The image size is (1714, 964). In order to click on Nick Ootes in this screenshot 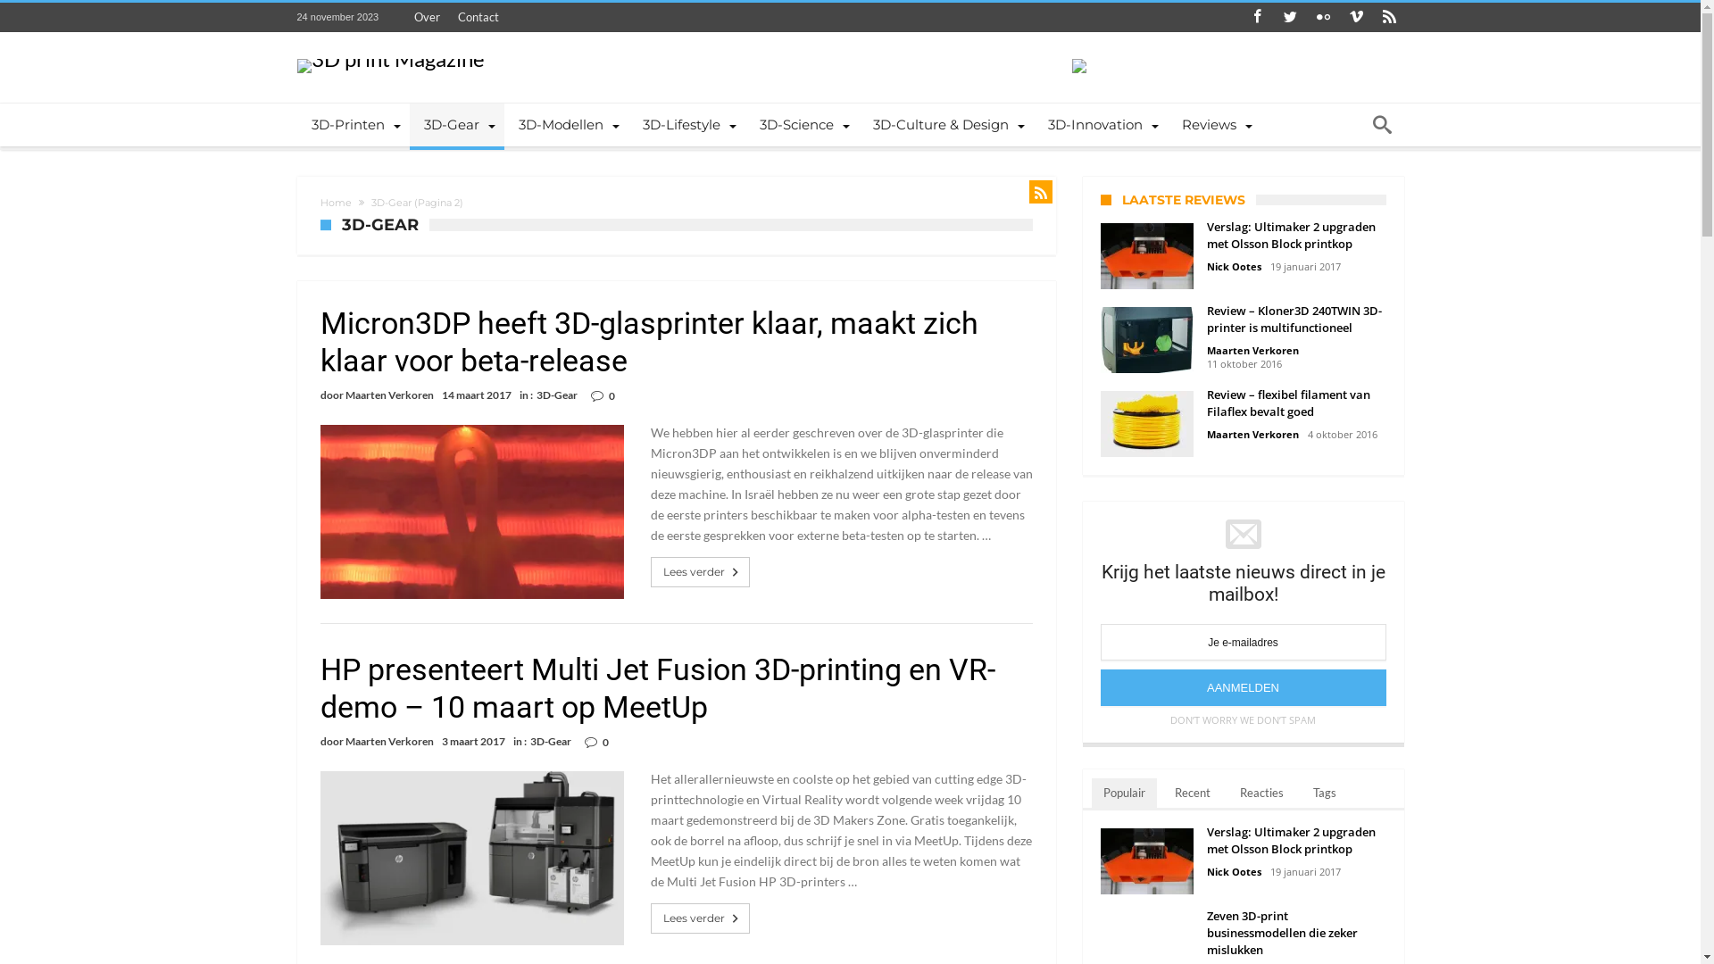, I will do `click(1234, 266)`.